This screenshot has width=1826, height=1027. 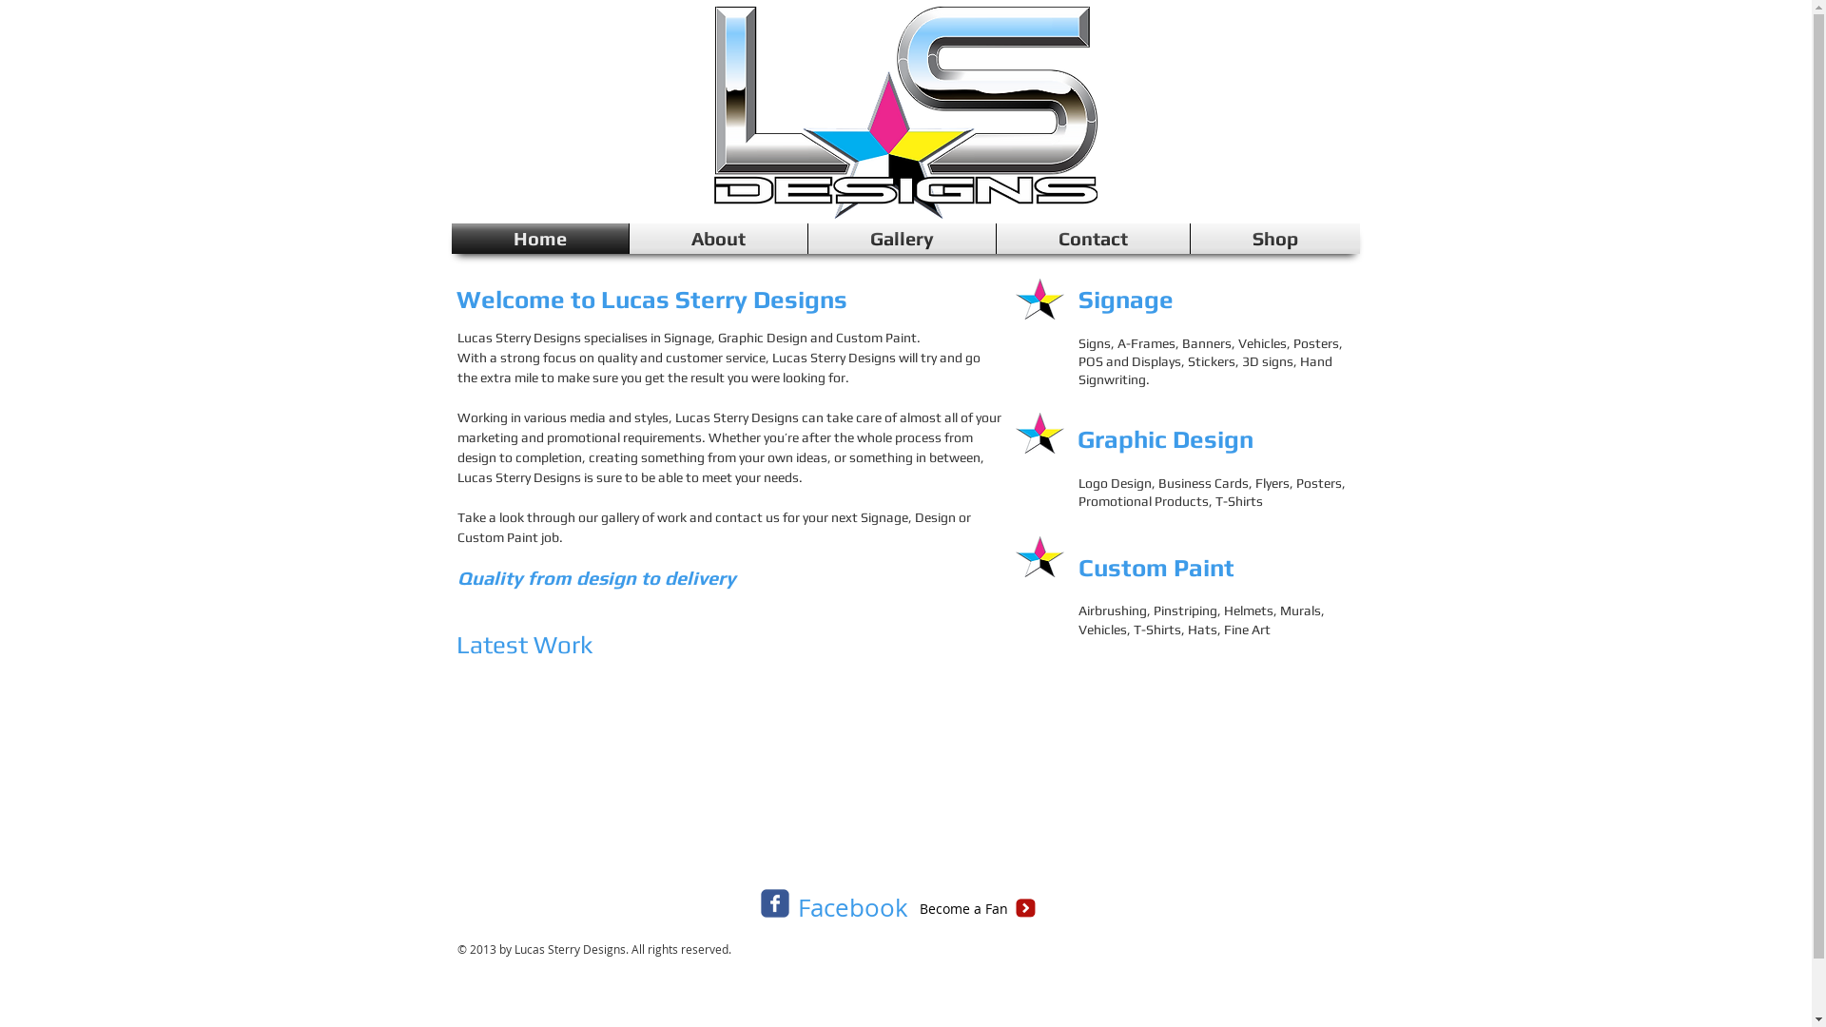 What do you see at coordinates (1040, 299) in the screenshot?
I see `Star.png` at bounding box center [1040, 299].